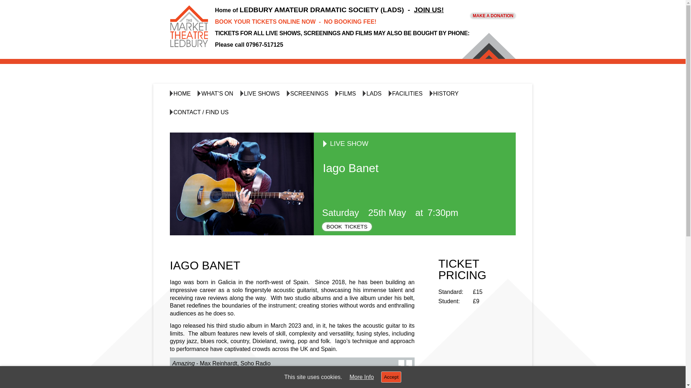 This screenshot has height=388, width=691. I want to click on The Market Theatre Ledbury, so click(189, 45).